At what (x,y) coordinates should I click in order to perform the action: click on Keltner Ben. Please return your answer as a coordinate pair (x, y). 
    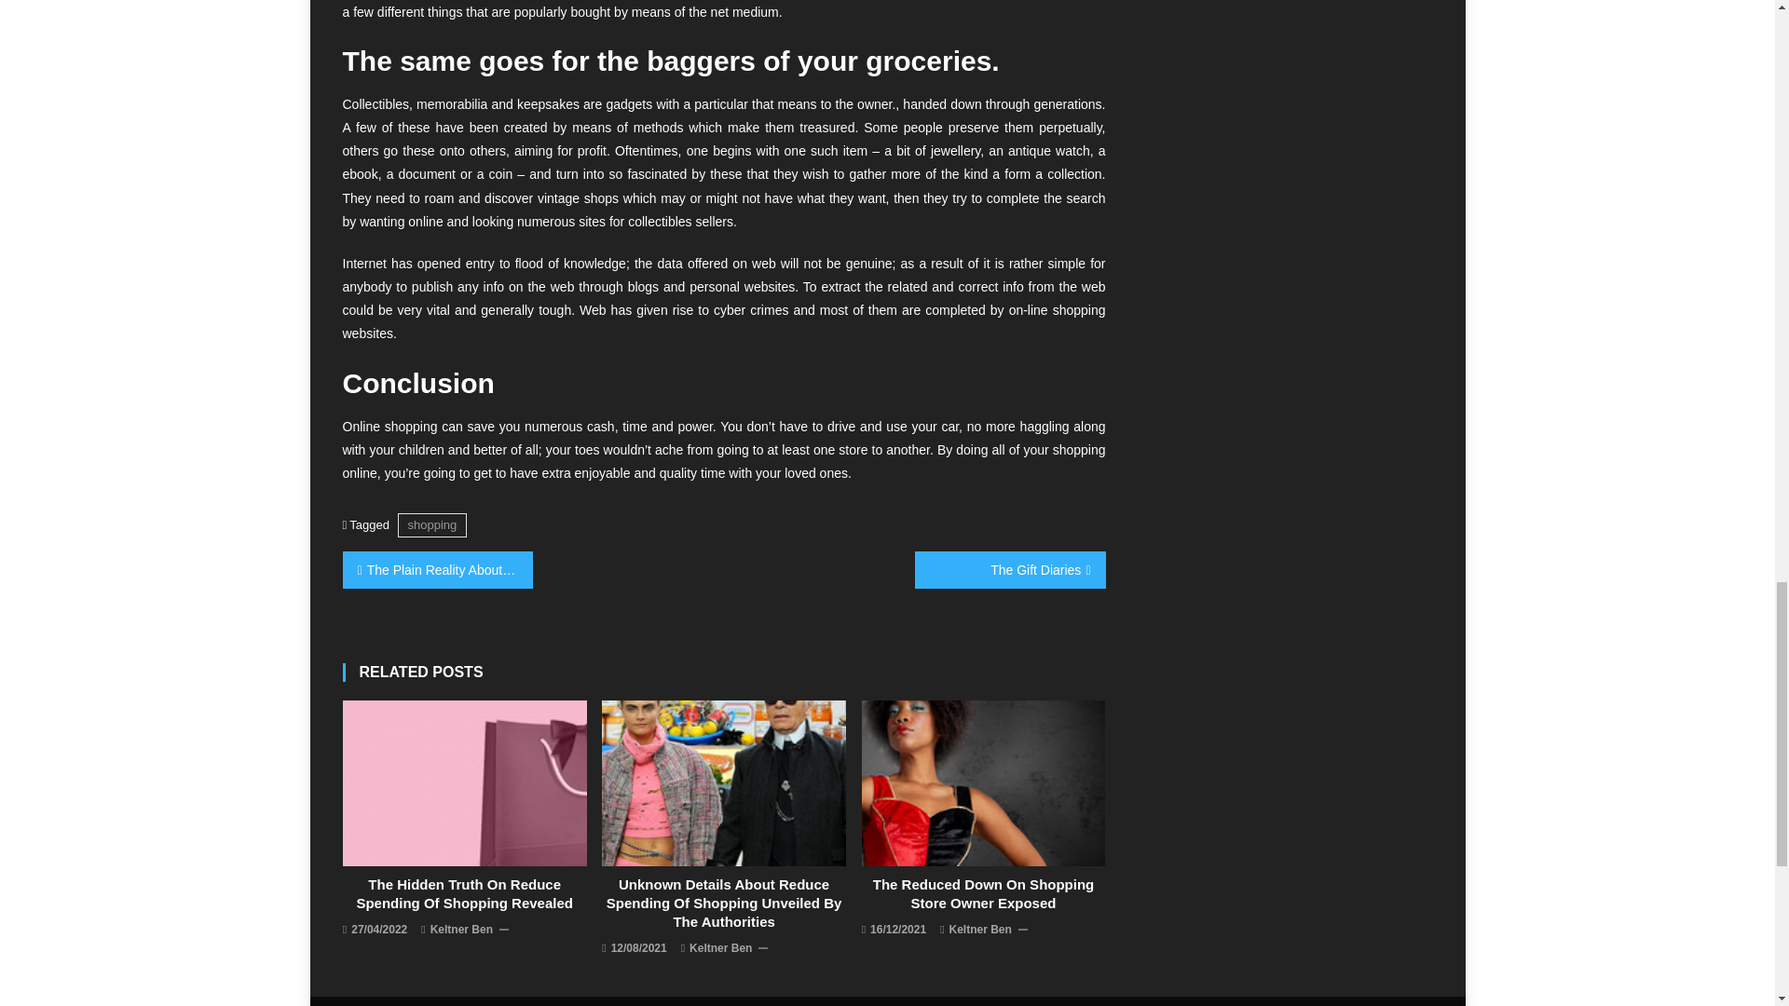
    Looking at the image, I should click on (980, 930).